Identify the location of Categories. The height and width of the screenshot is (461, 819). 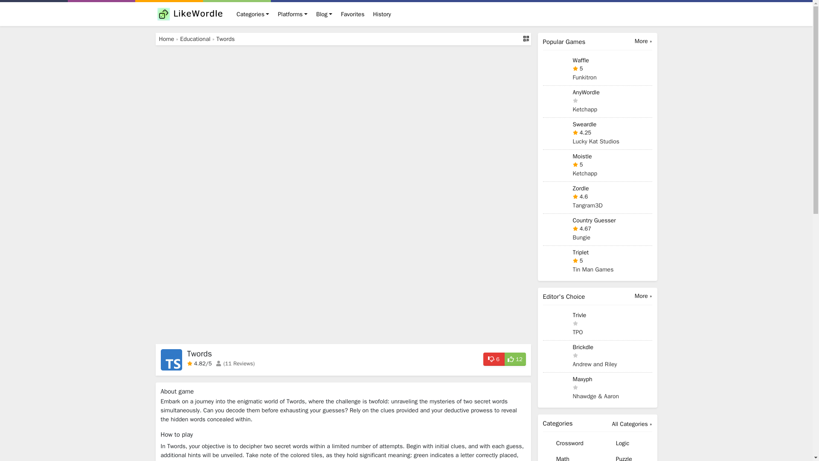
(253, 14).